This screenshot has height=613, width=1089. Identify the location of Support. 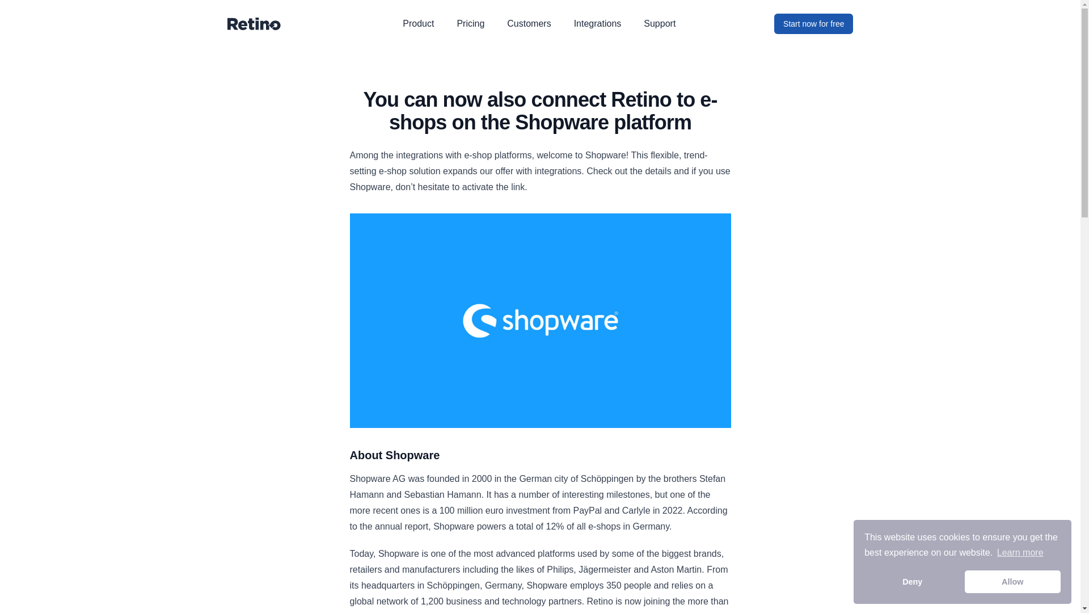
(659, 23).